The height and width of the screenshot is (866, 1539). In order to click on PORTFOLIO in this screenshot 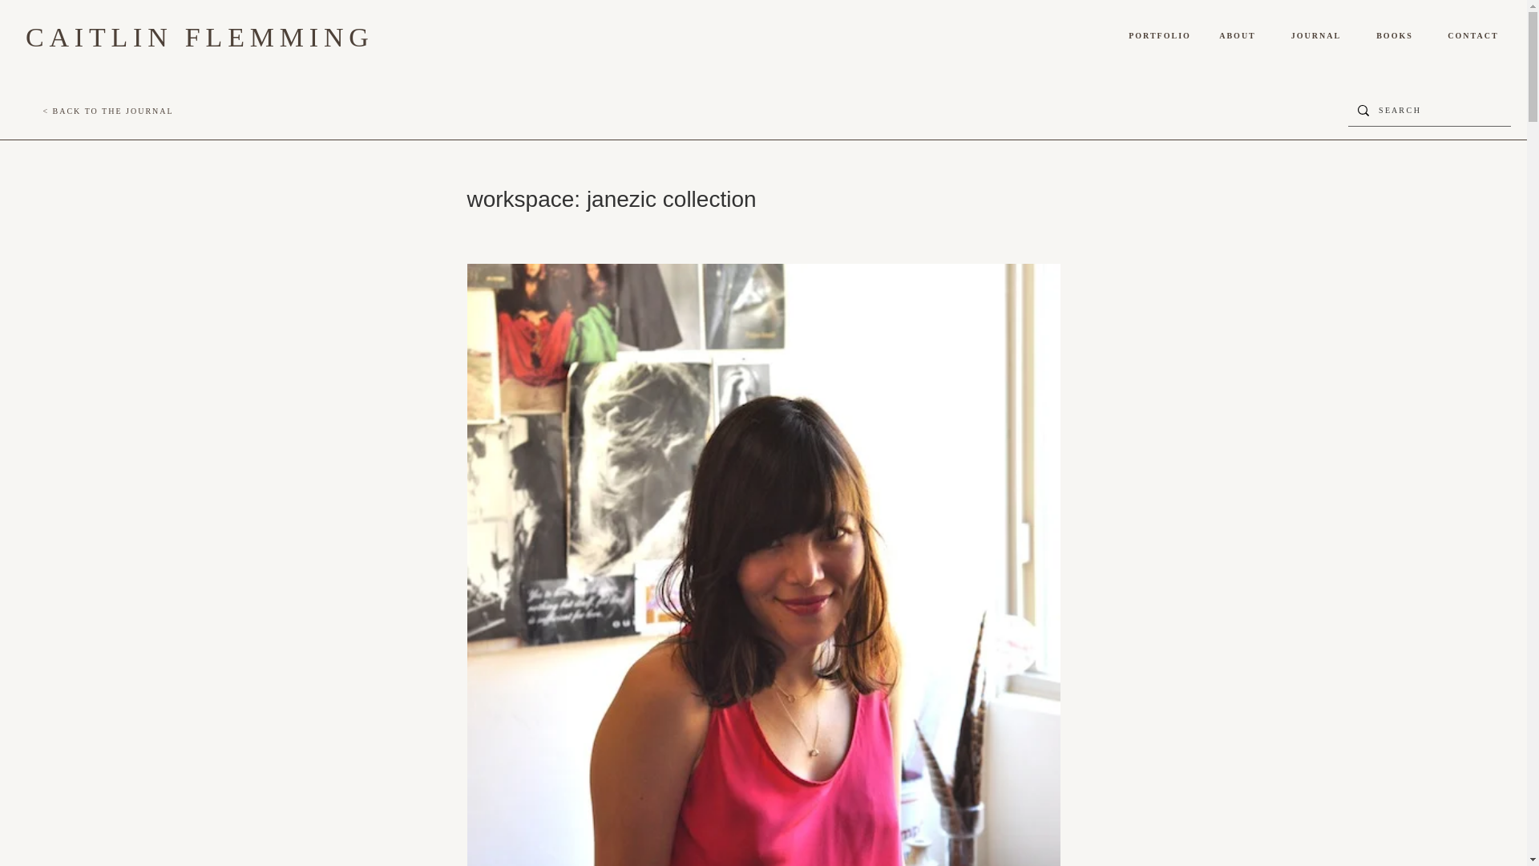, I will do `click(1159, 34)`.